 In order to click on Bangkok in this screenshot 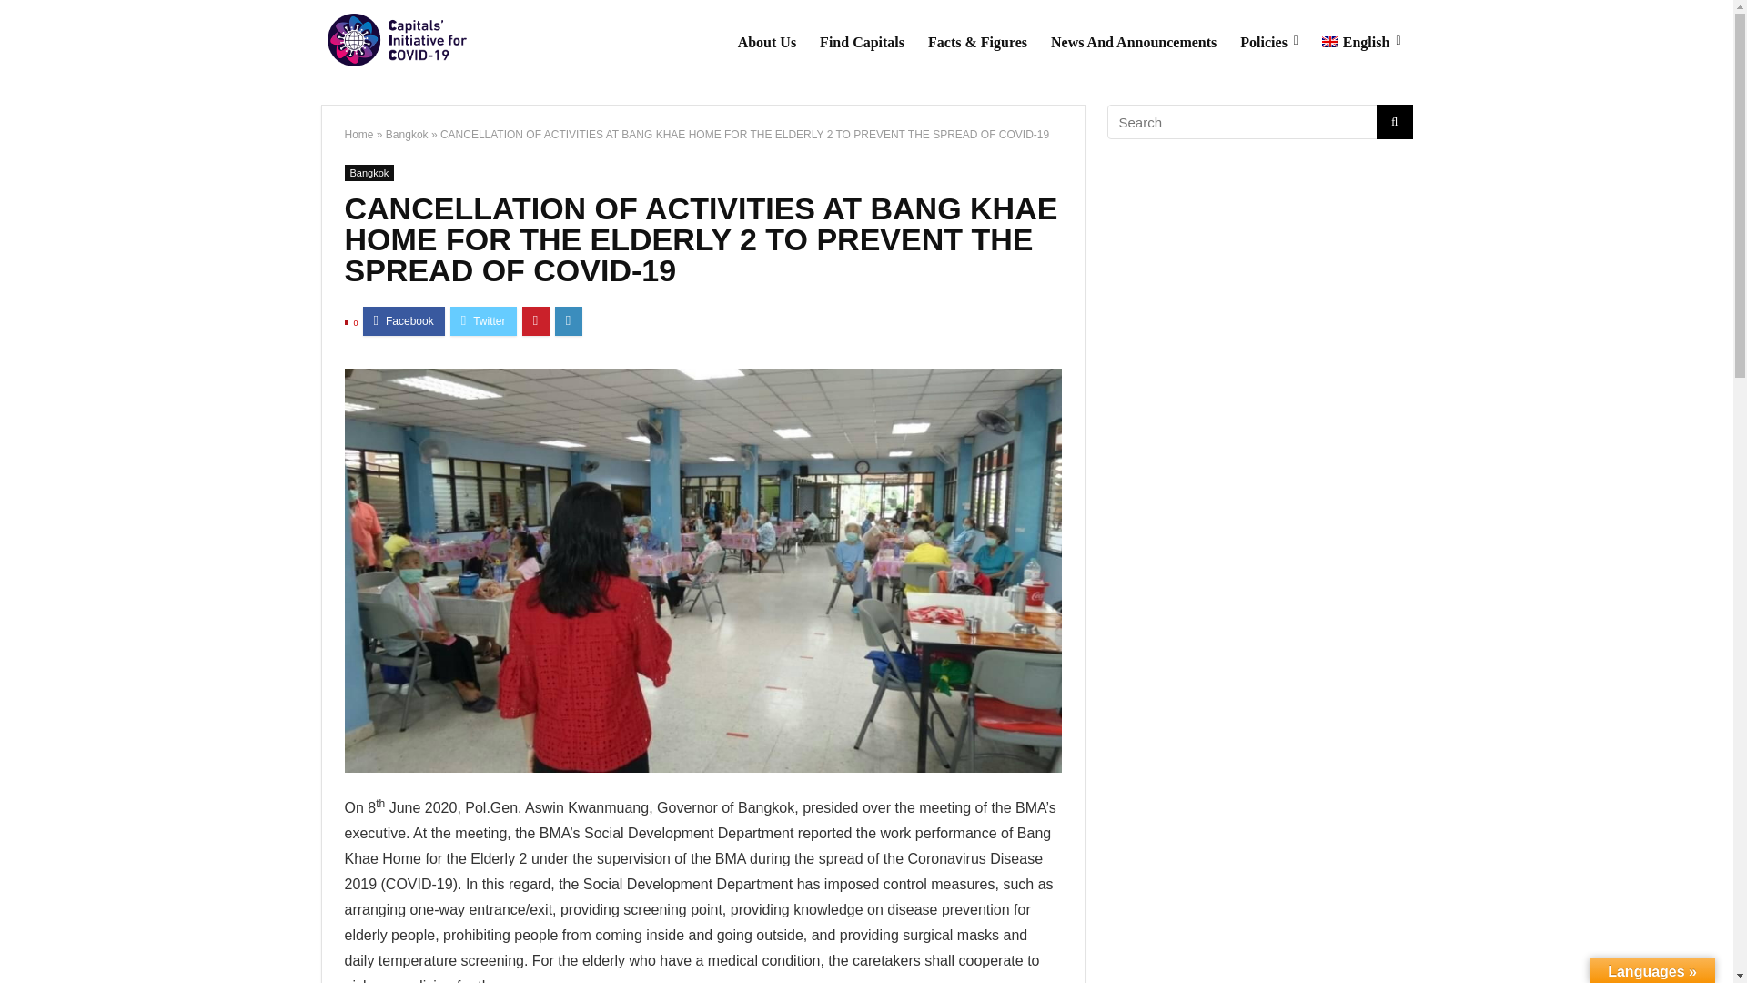, I will do `click(407, 135)`.